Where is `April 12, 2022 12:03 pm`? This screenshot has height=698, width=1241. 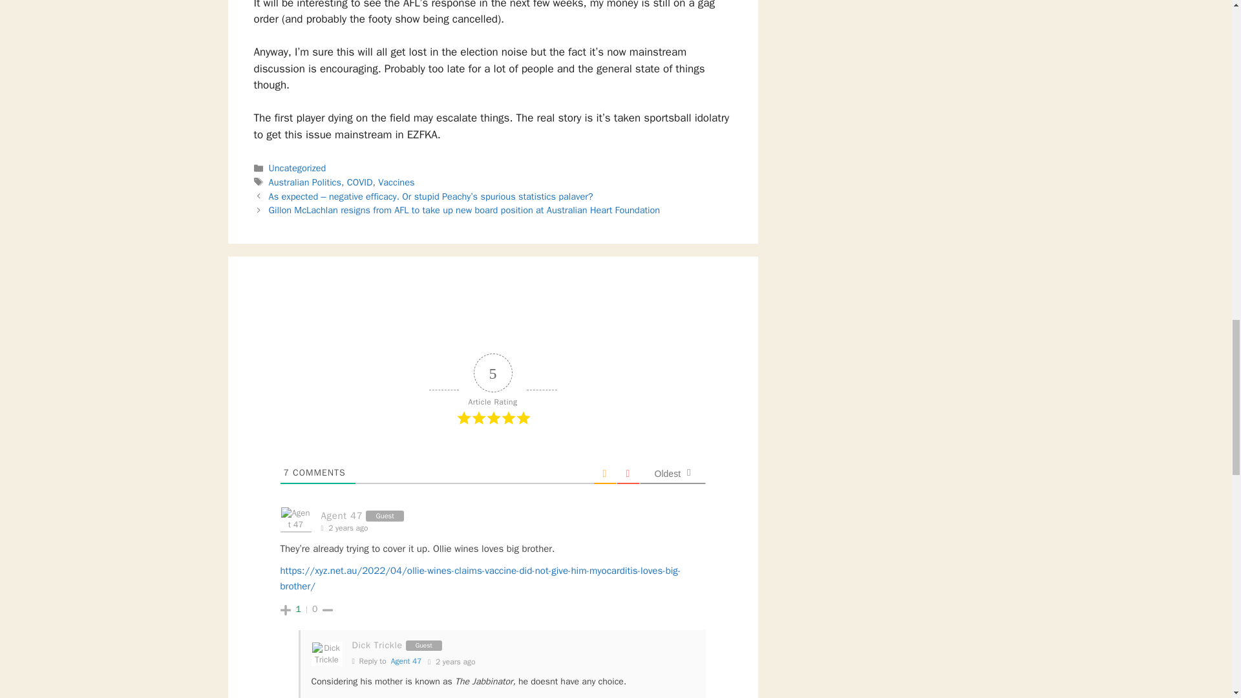 April 12, 2022 12:03 pm is located at coordinates (451, 662).